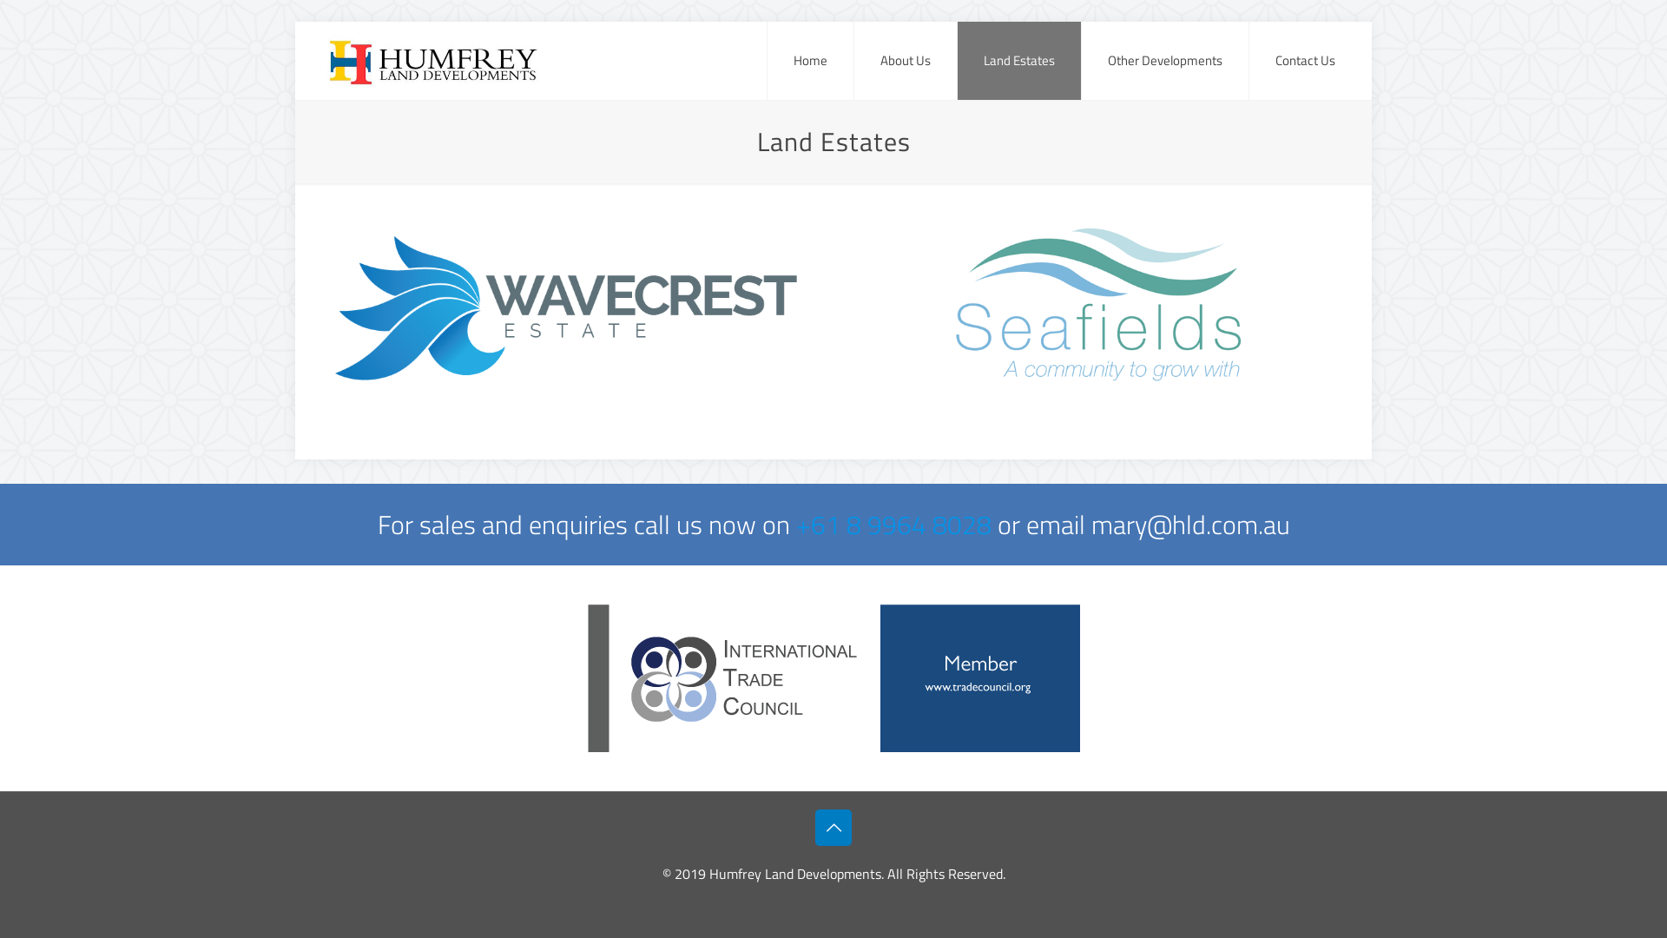  Describe the element at coordinates (810, 61) in the screenshot. I see `Home` at that location.